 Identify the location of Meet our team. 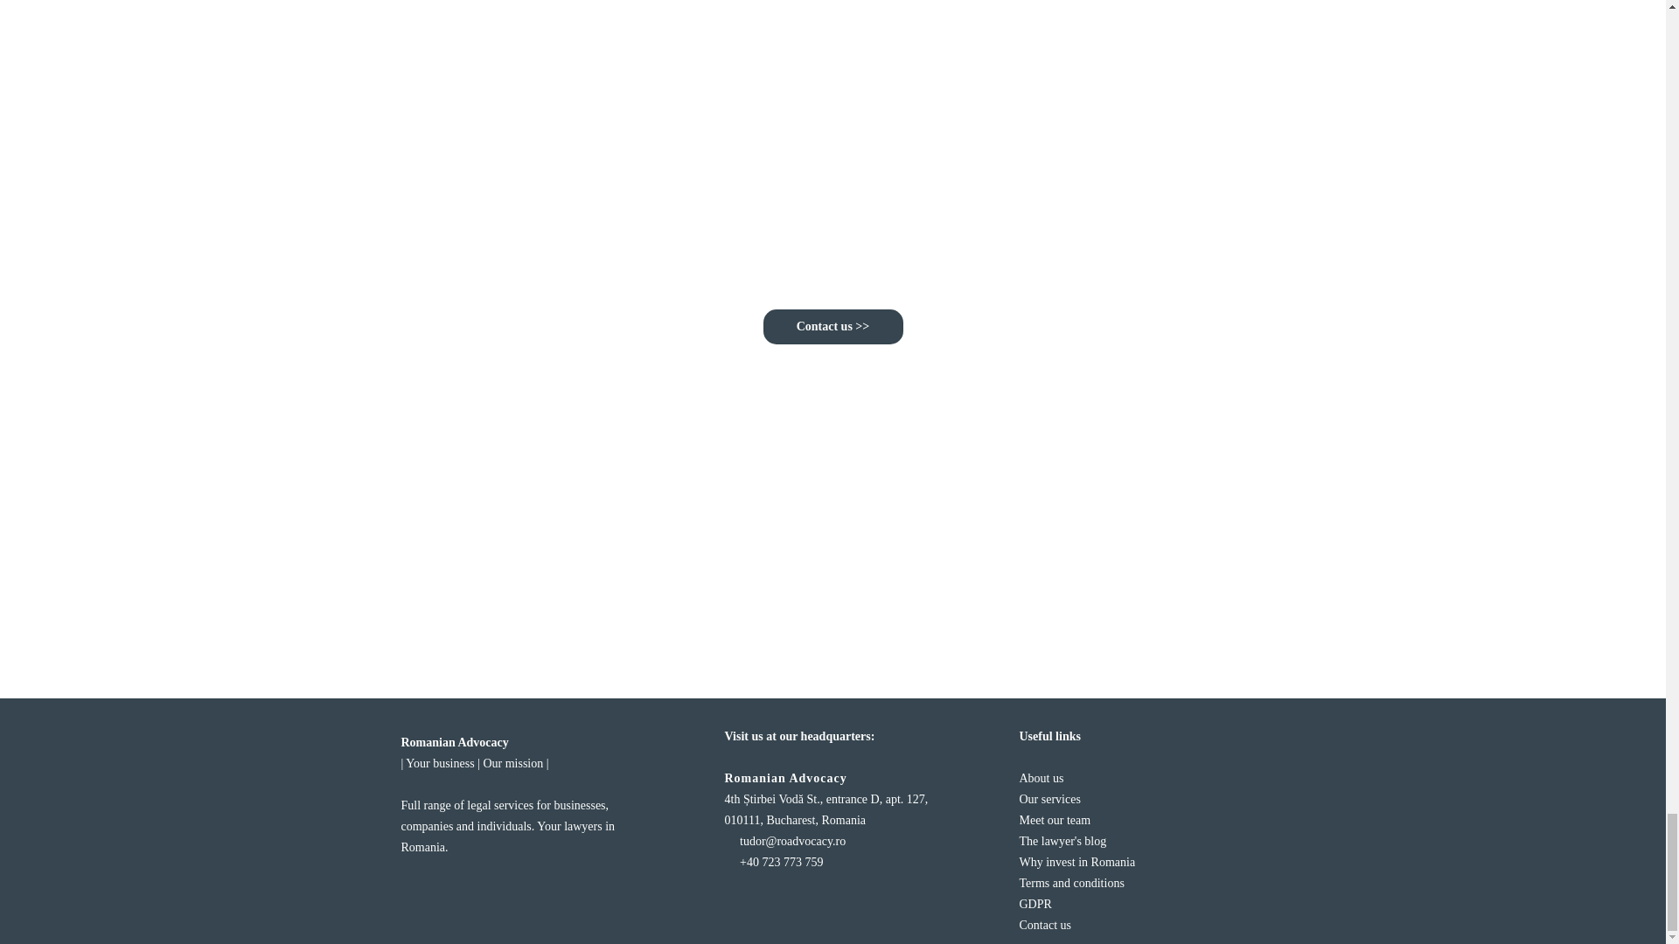
(1055, 820).